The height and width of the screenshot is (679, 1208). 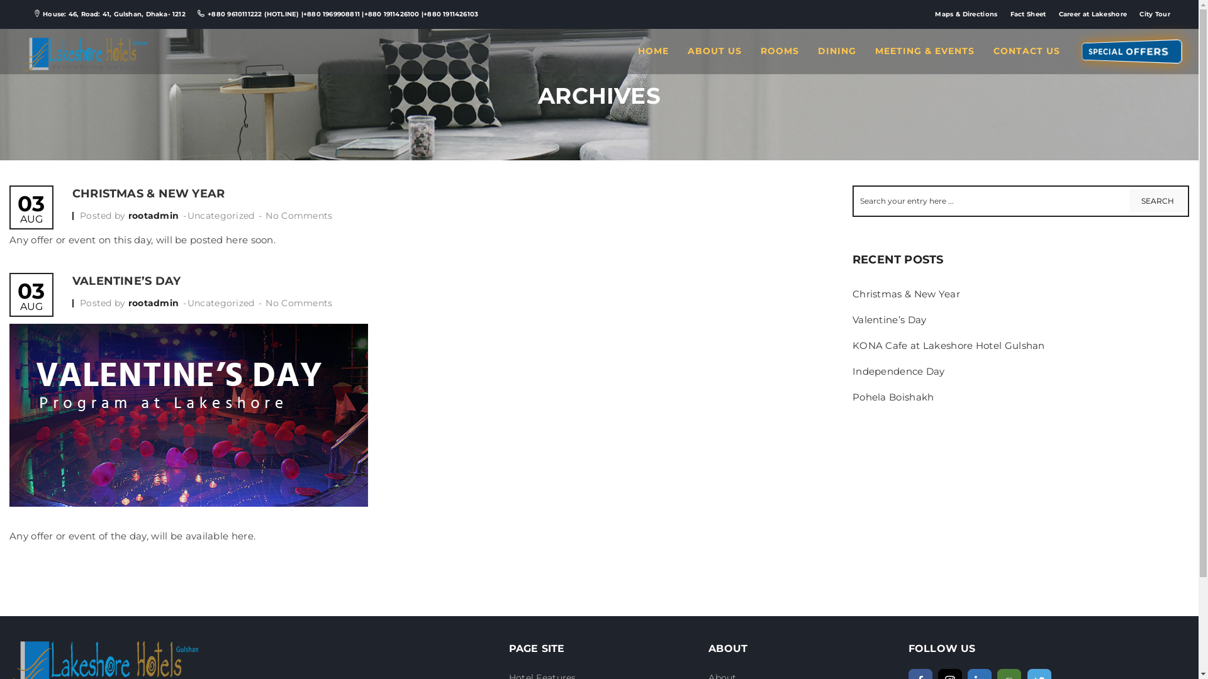 What do you see at coordinates (893, 397) in the screenshot?
I see `Pohela Boishakh` at bounding box center [893, 397].